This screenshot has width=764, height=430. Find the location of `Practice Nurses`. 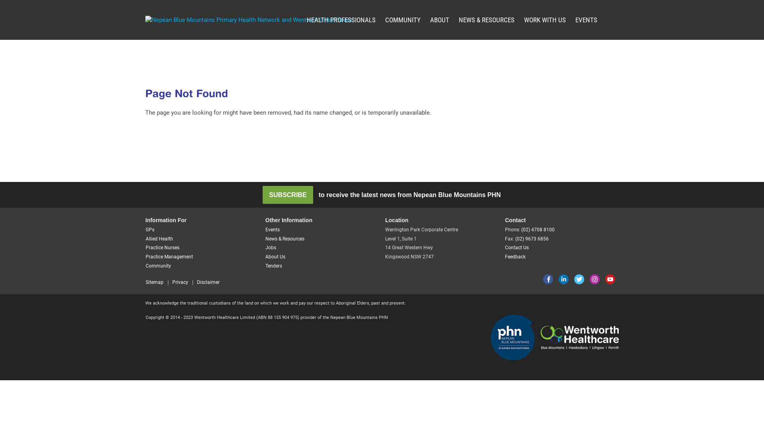

Practice Nurses is located at coordinates (162, 248).